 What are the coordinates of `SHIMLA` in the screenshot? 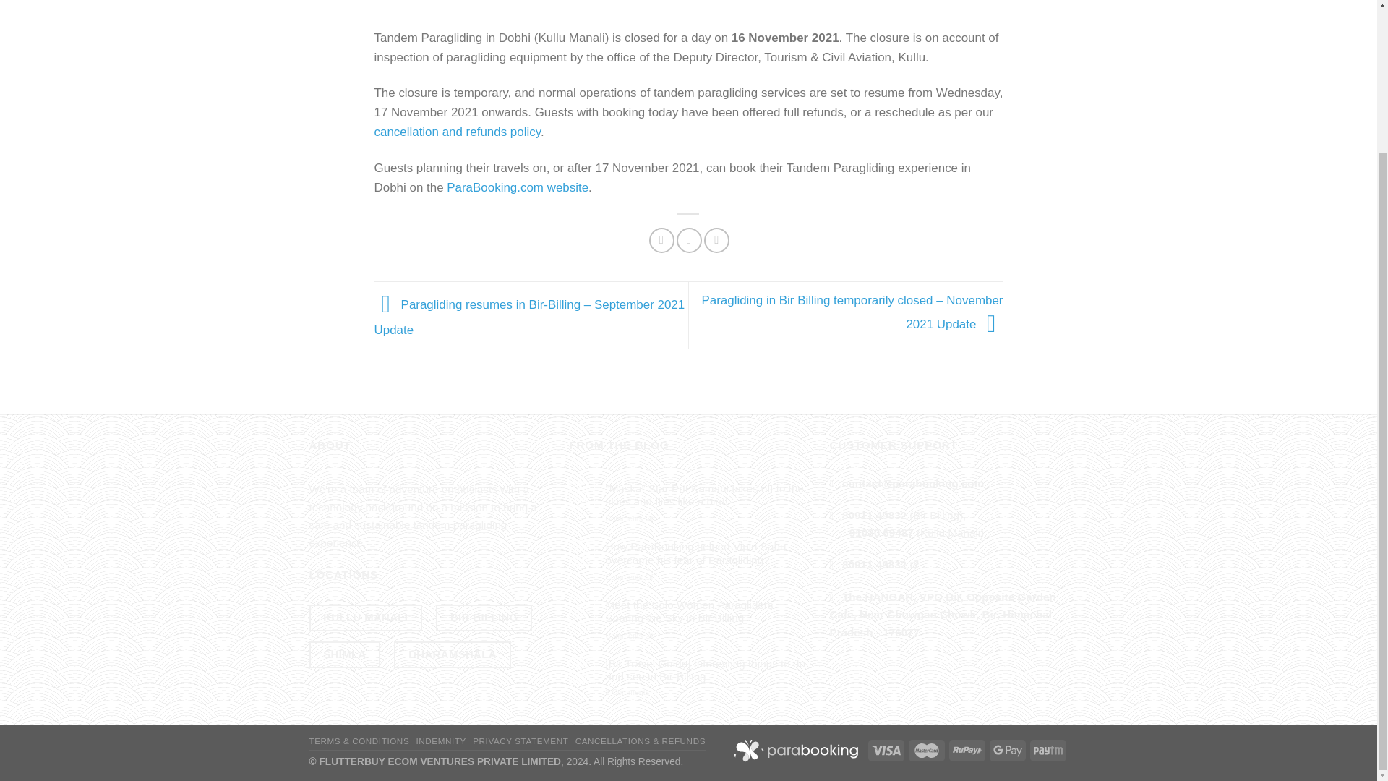 It's located at (345, 654).